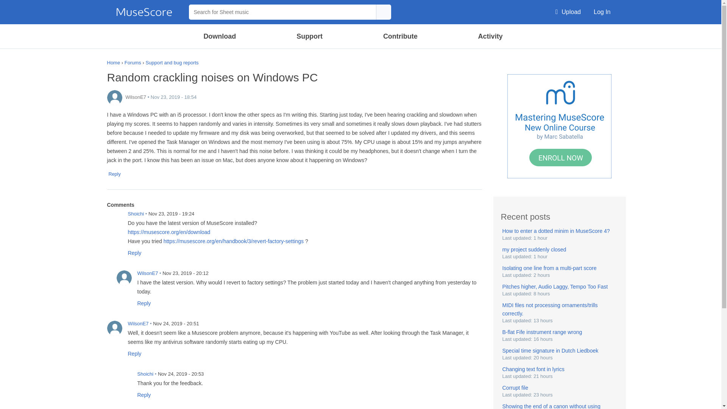 The height and width of the screenshot is (409, 727). What do you see at coordinates (114, 219) in the screenshot?
I see `Shoichi` at bounding box center [114, 219].